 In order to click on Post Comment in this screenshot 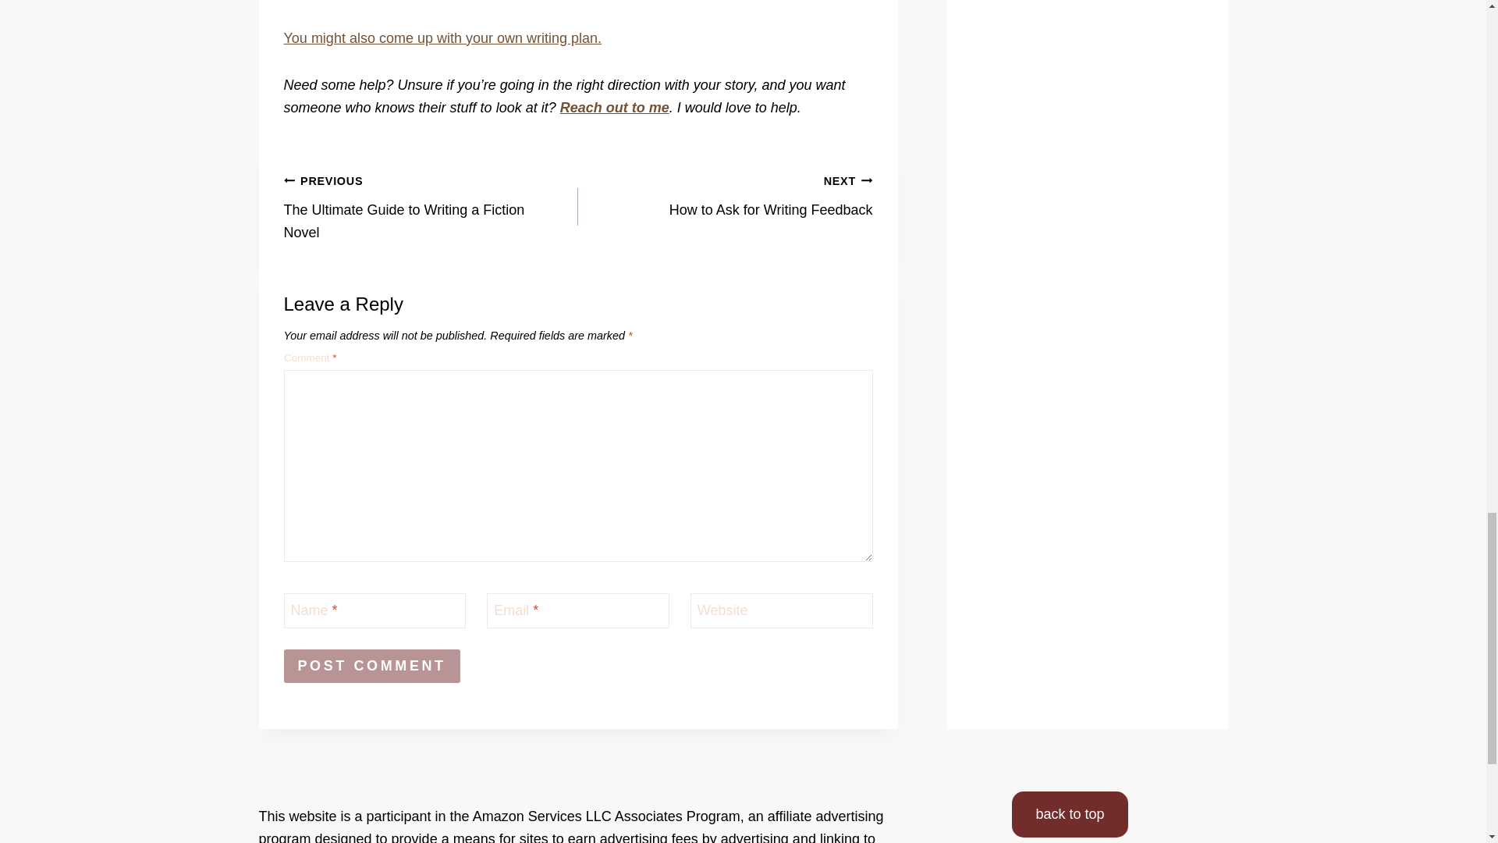, I will do `click(371, 665)`.